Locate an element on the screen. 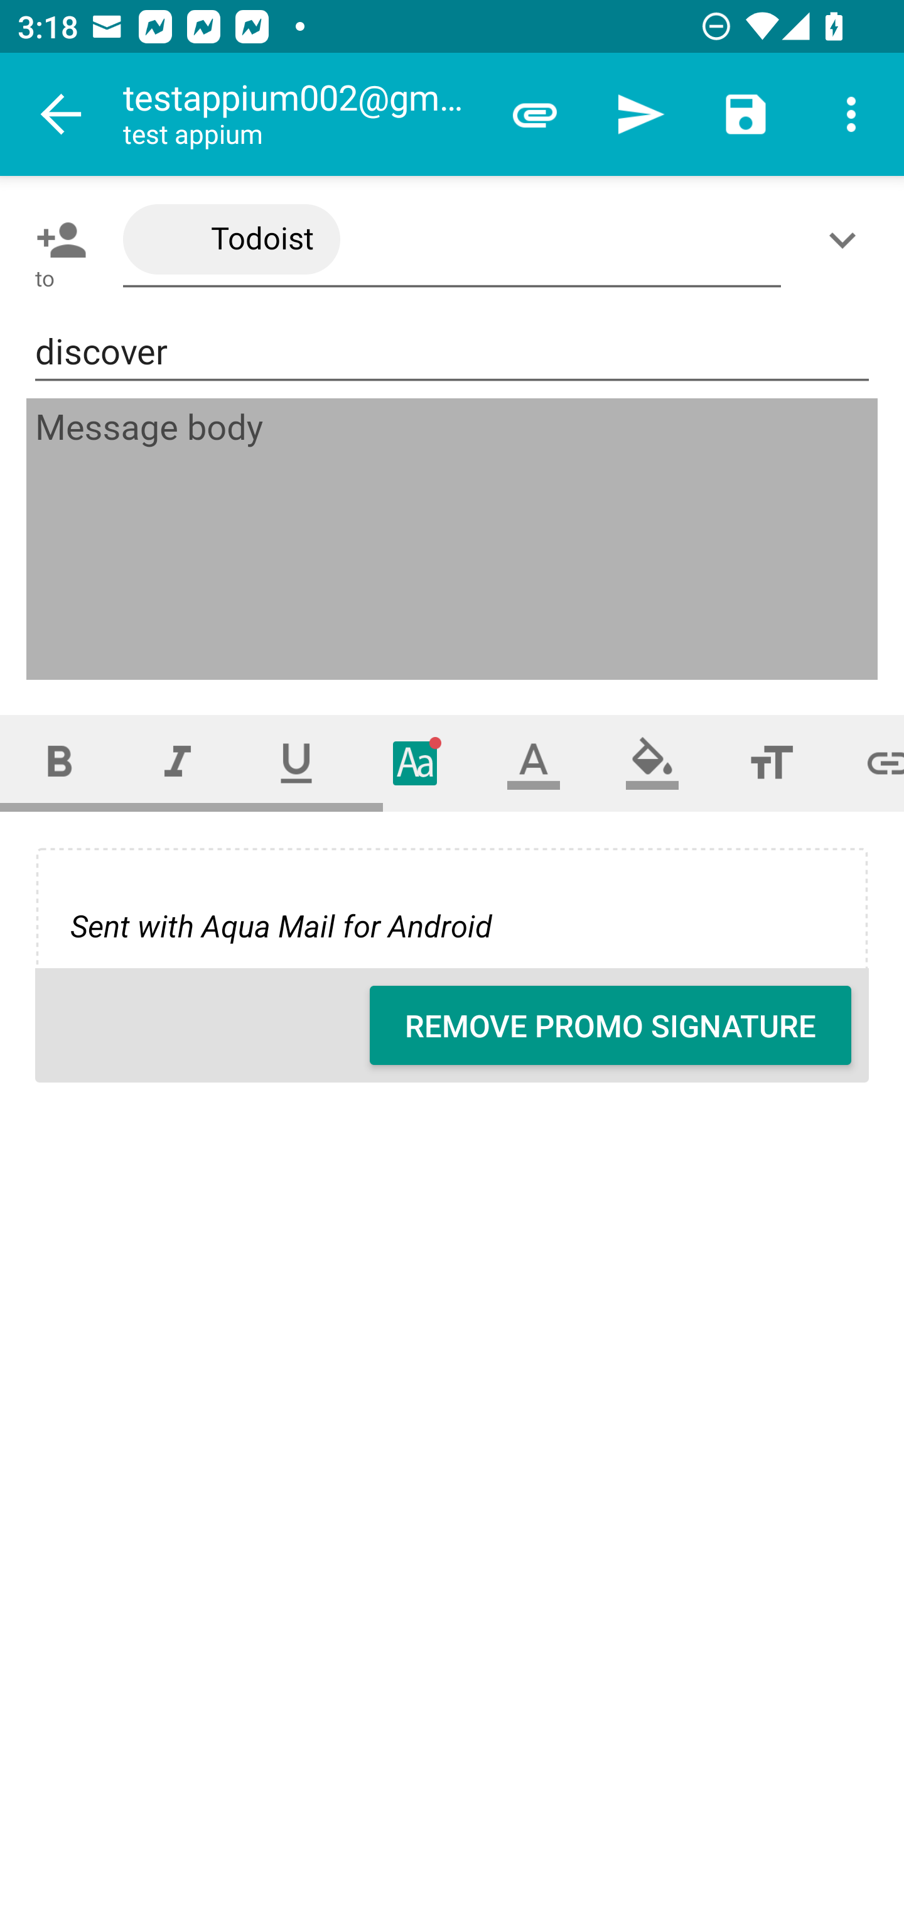 Image resolution: width=904 pixels, height=1910 pixels. Bold is located at coordinates (59, 763).